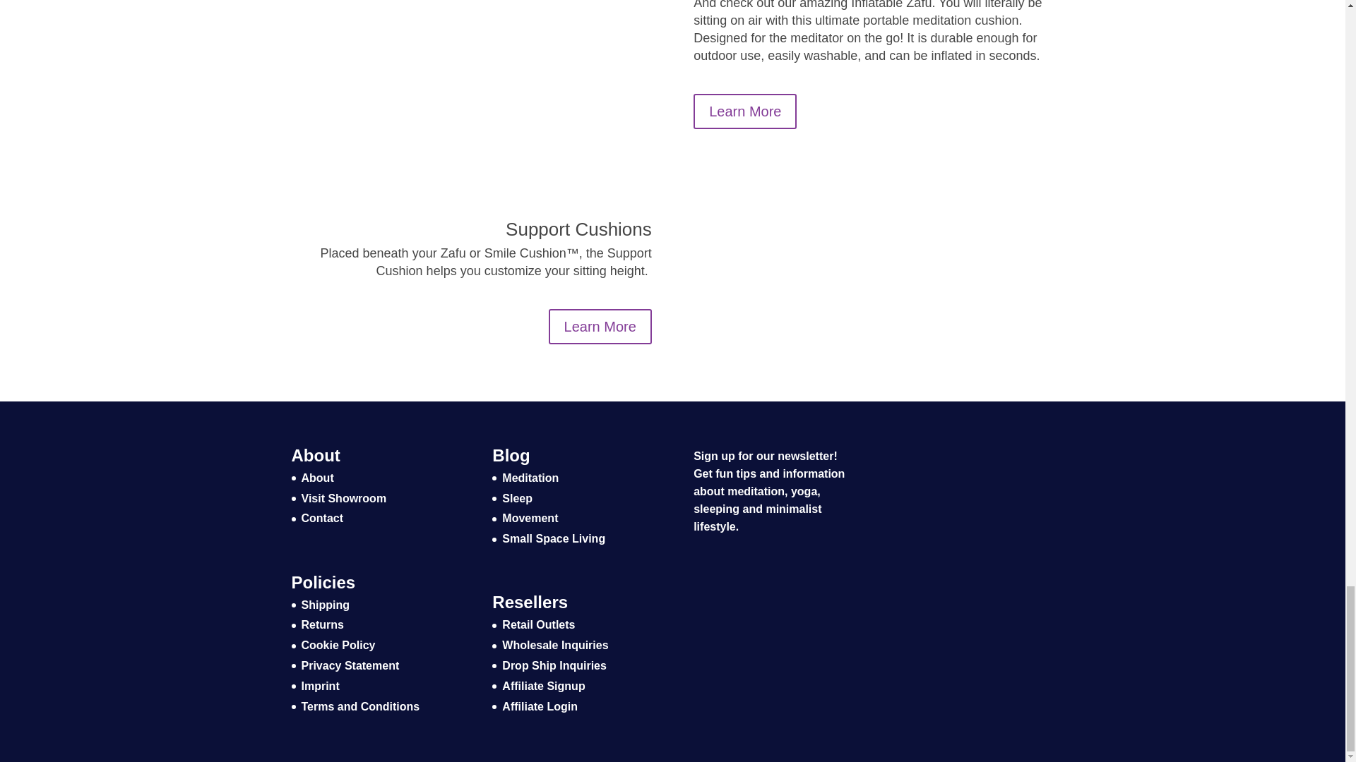 This screenshot has height=762, width=1356. I want to click on About, so click(317, 477).